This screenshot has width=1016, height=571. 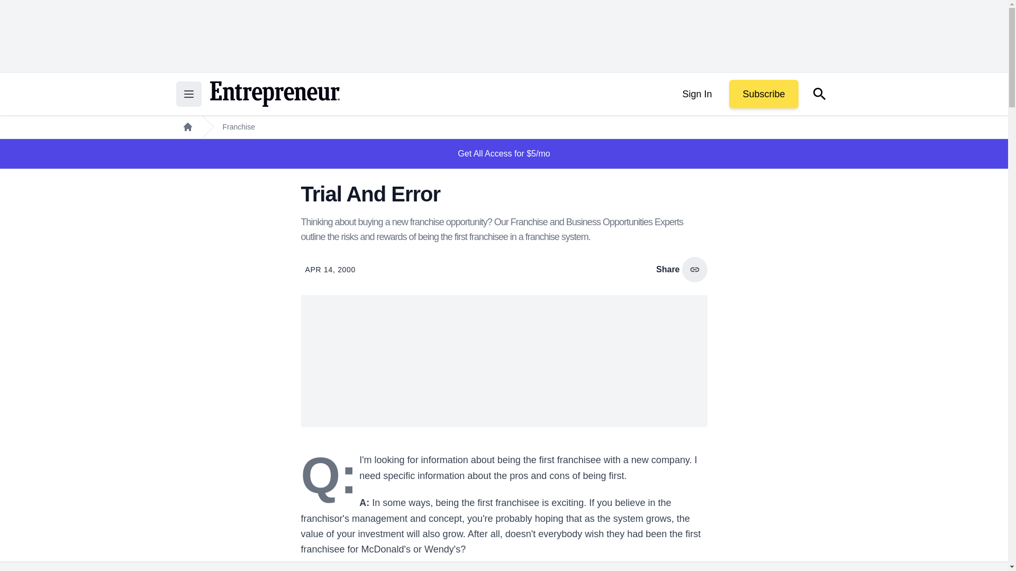 I want to click on Return to the home page, so click(x=274, y=94).